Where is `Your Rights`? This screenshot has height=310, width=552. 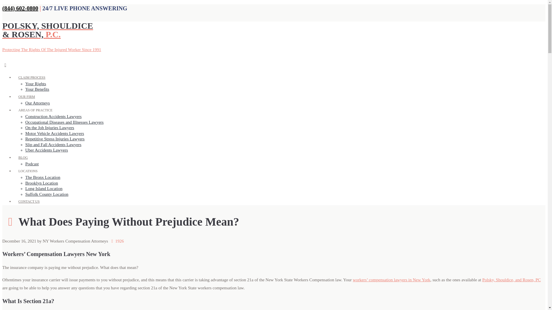 Your Rights is located at coordinates (36, 84).